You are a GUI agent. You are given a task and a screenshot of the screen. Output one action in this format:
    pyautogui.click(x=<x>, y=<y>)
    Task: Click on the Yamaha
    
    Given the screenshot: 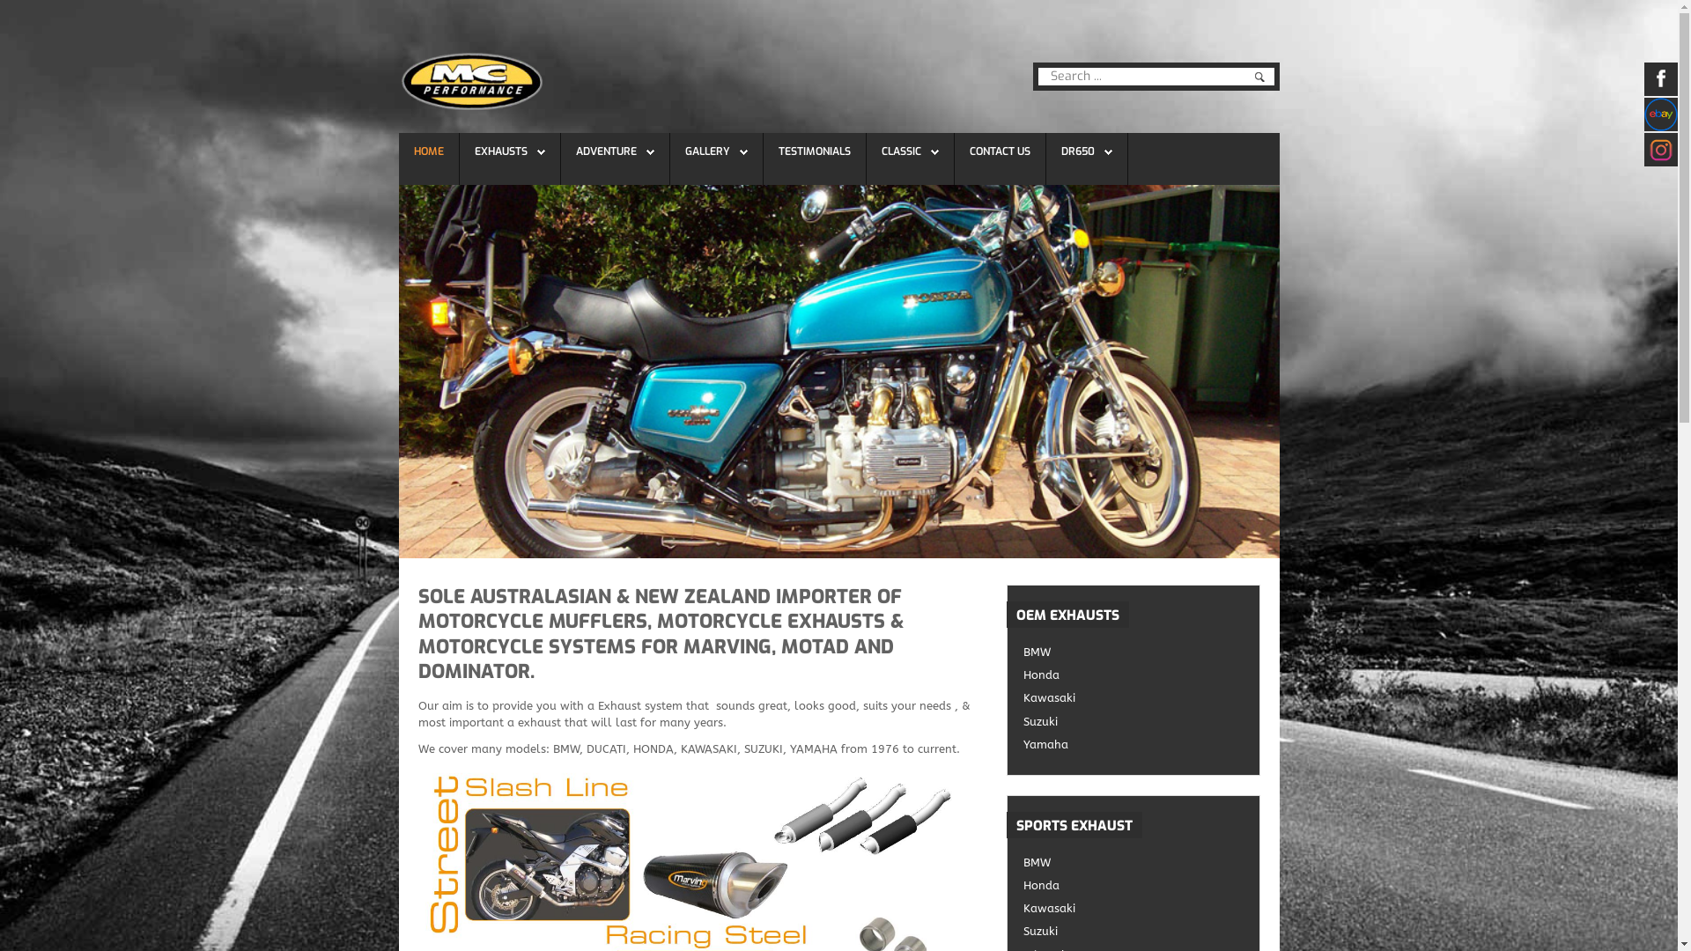 What is the action you would take?
    pyautogui.click(x=1133, y=745)
    